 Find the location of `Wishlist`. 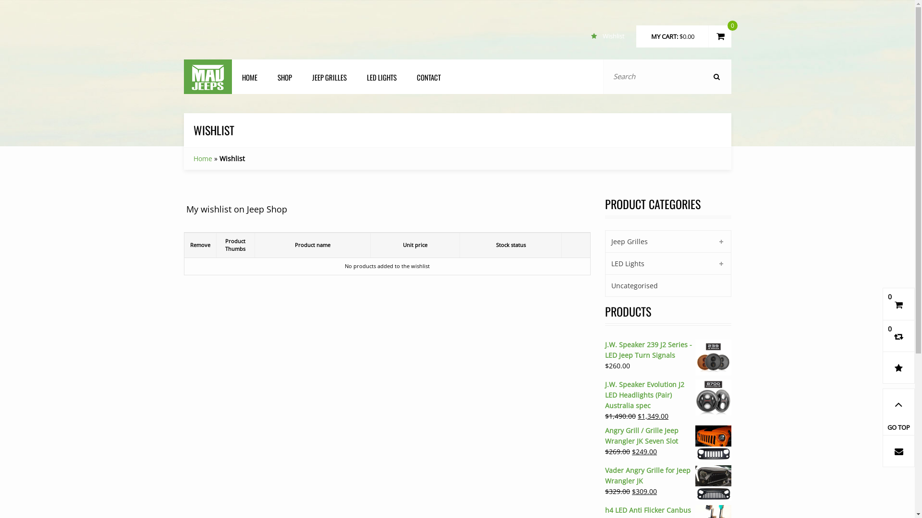

Wishlist is located at coordinates (613, 35).